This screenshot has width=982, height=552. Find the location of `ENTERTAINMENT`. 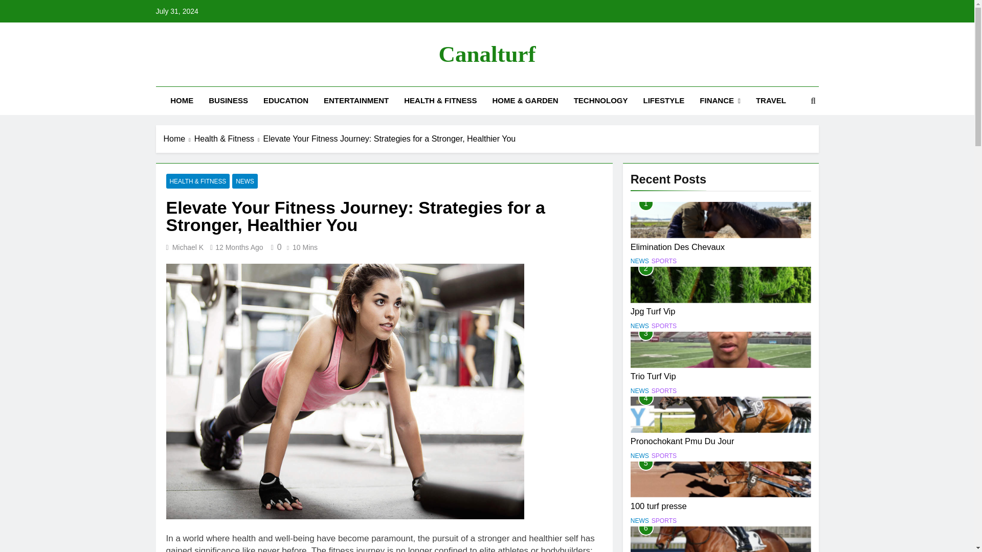

ENTERTAINMENT is located at coordinates (356, 100).